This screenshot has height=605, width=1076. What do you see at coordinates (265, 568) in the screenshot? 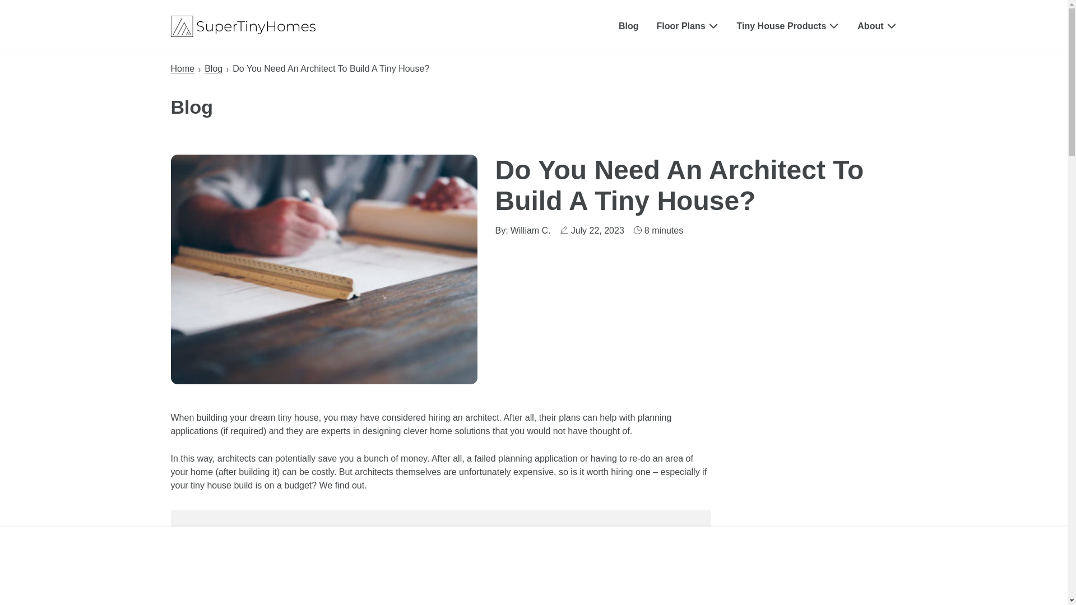
I see `Typical Costs of Hiring an Architect` at bounding box center [265, 568].